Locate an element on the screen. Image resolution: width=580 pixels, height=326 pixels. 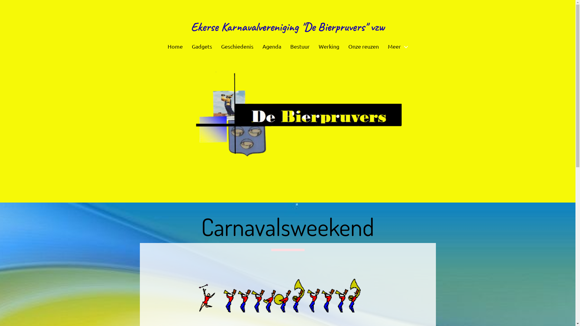
Meer is located at coordinates (398, 47).